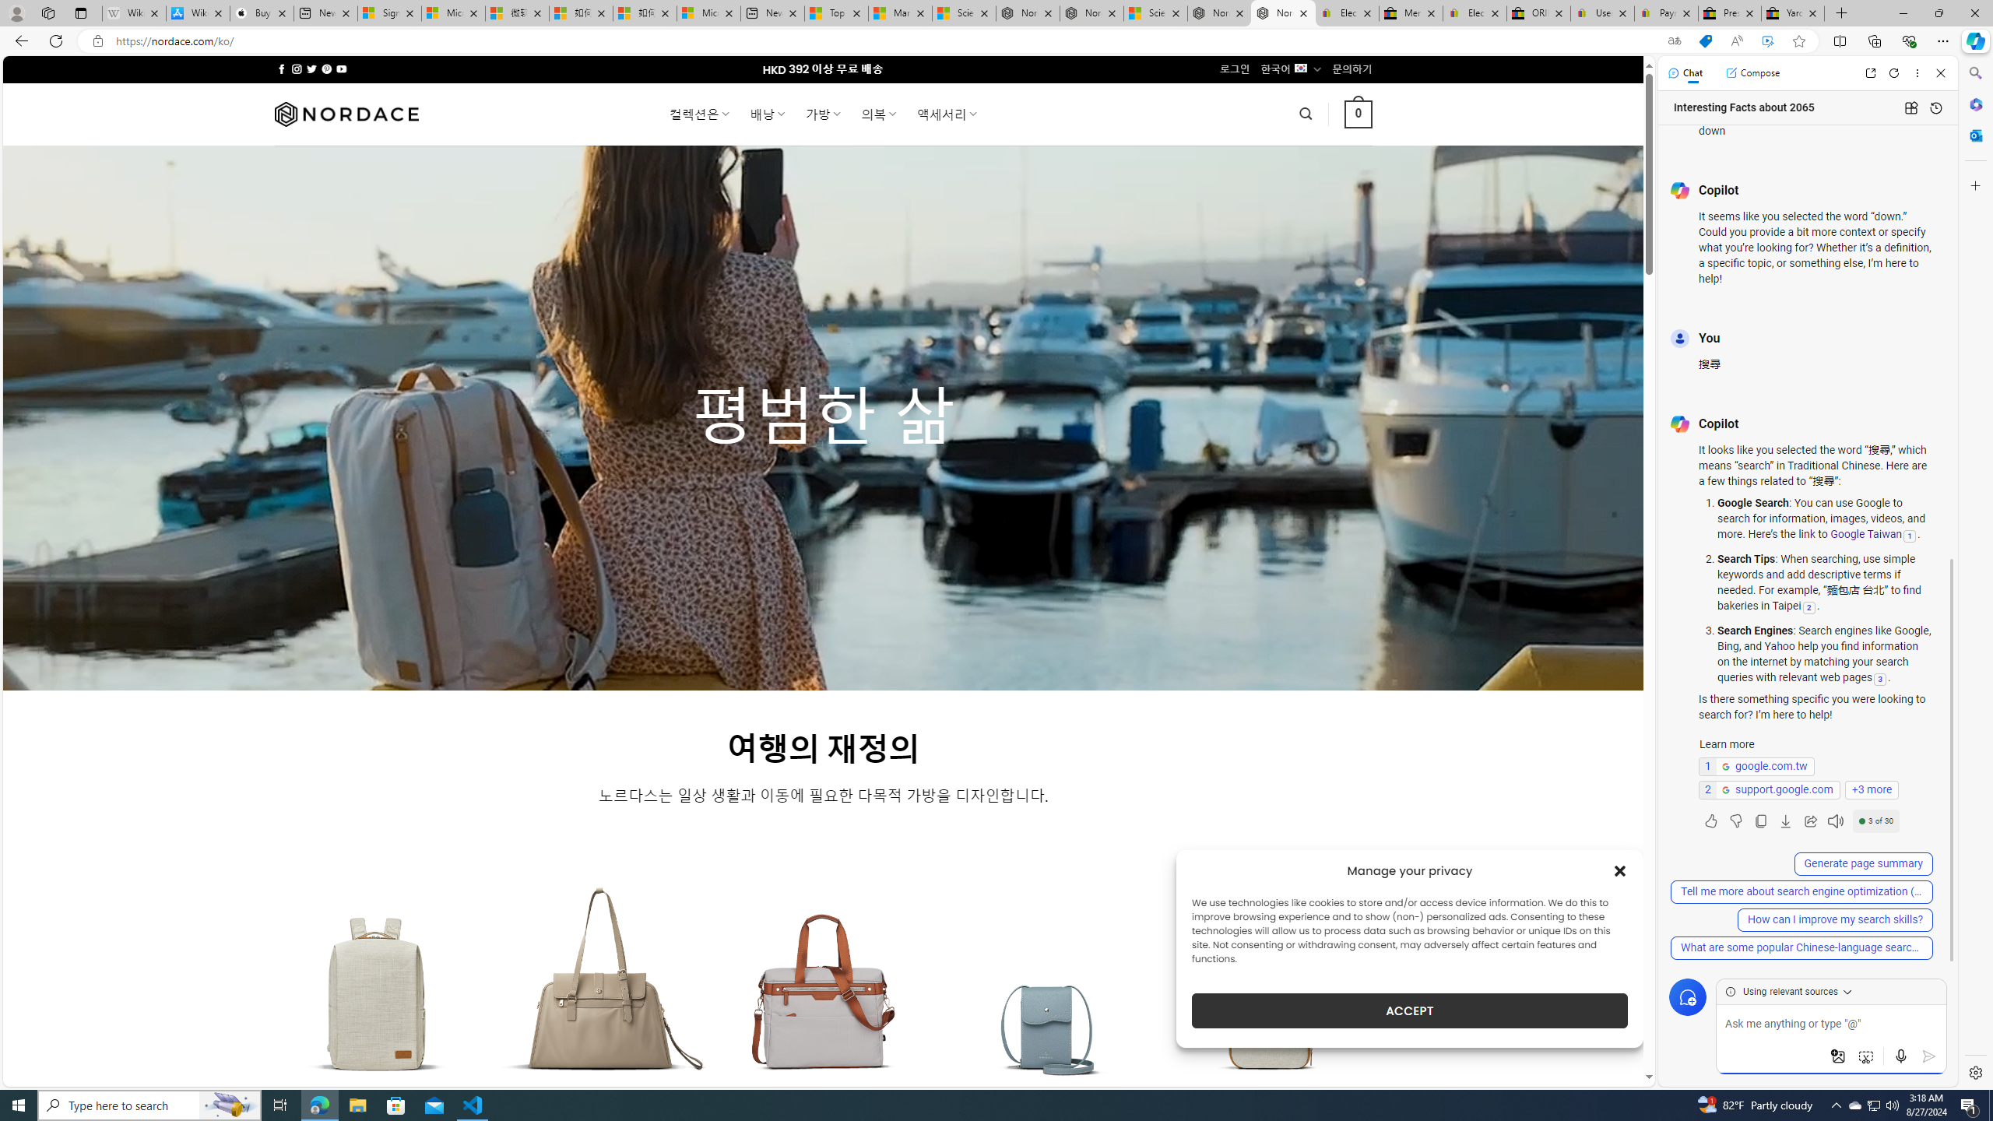 This screenshot has width=1993, height=1121. I want to click on Microsoft 365, so click(1974, 104).